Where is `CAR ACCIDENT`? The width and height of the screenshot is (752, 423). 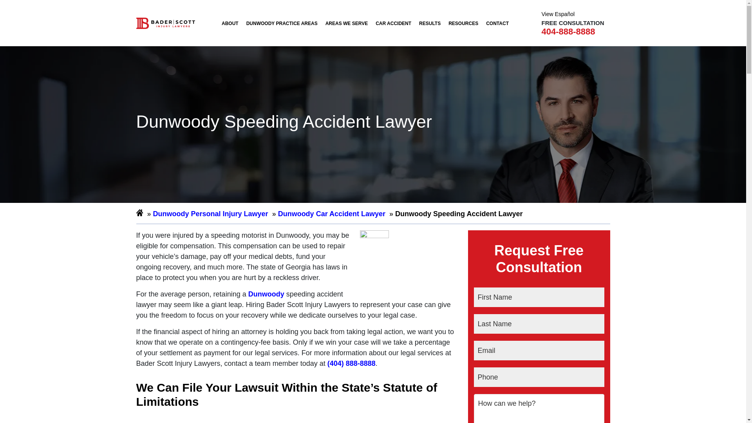
CAR ACCIDENT is located at coordinates (393, 23).